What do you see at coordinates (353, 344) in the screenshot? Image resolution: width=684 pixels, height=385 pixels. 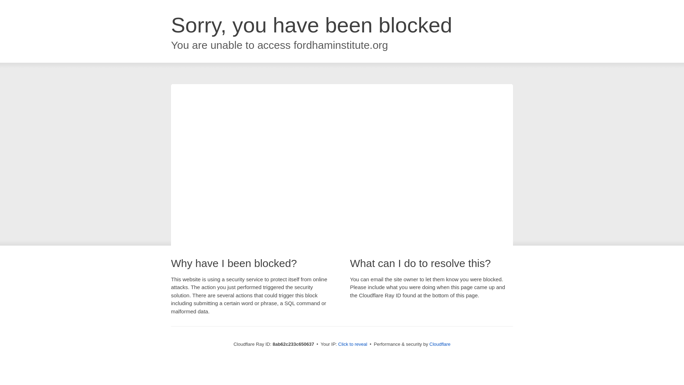 I see `Click to reveal` at bounding box center [353, 344].